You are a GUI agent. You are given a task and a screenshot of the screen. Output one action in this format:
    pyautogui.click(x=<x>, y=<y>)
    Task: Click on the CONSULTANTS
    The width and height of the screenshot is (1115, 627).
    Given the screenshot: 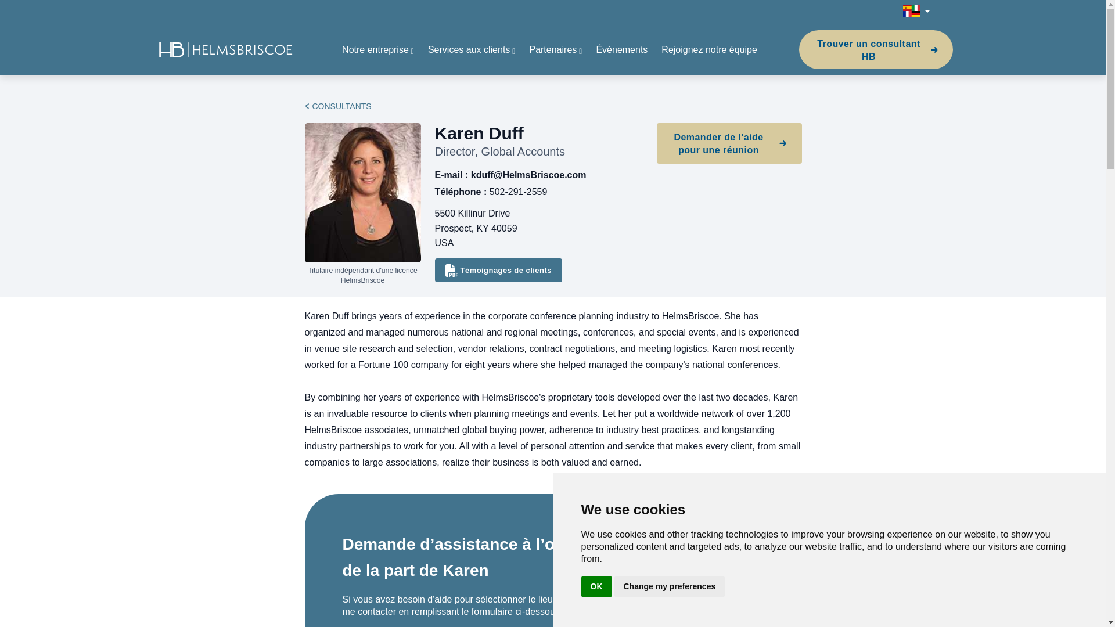 What is the action you would take?
    pyautogui.click(x=341, y=106)
    